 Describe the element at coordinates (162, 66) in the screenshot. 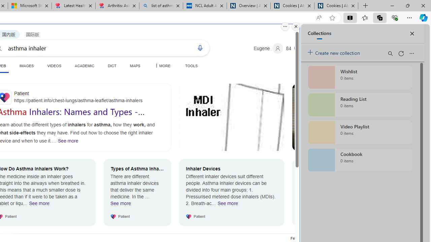

I see `MORE` at that location.